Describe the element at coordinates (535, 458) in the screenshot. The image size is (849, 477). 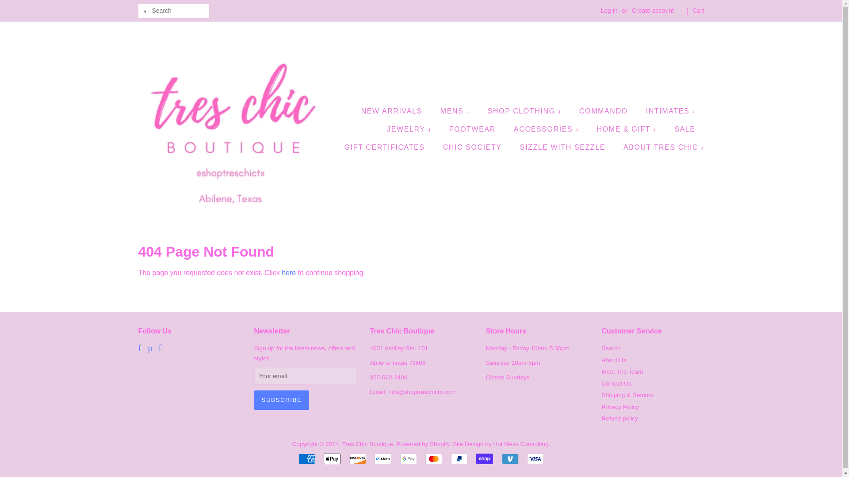
I see `Visa` at that location.